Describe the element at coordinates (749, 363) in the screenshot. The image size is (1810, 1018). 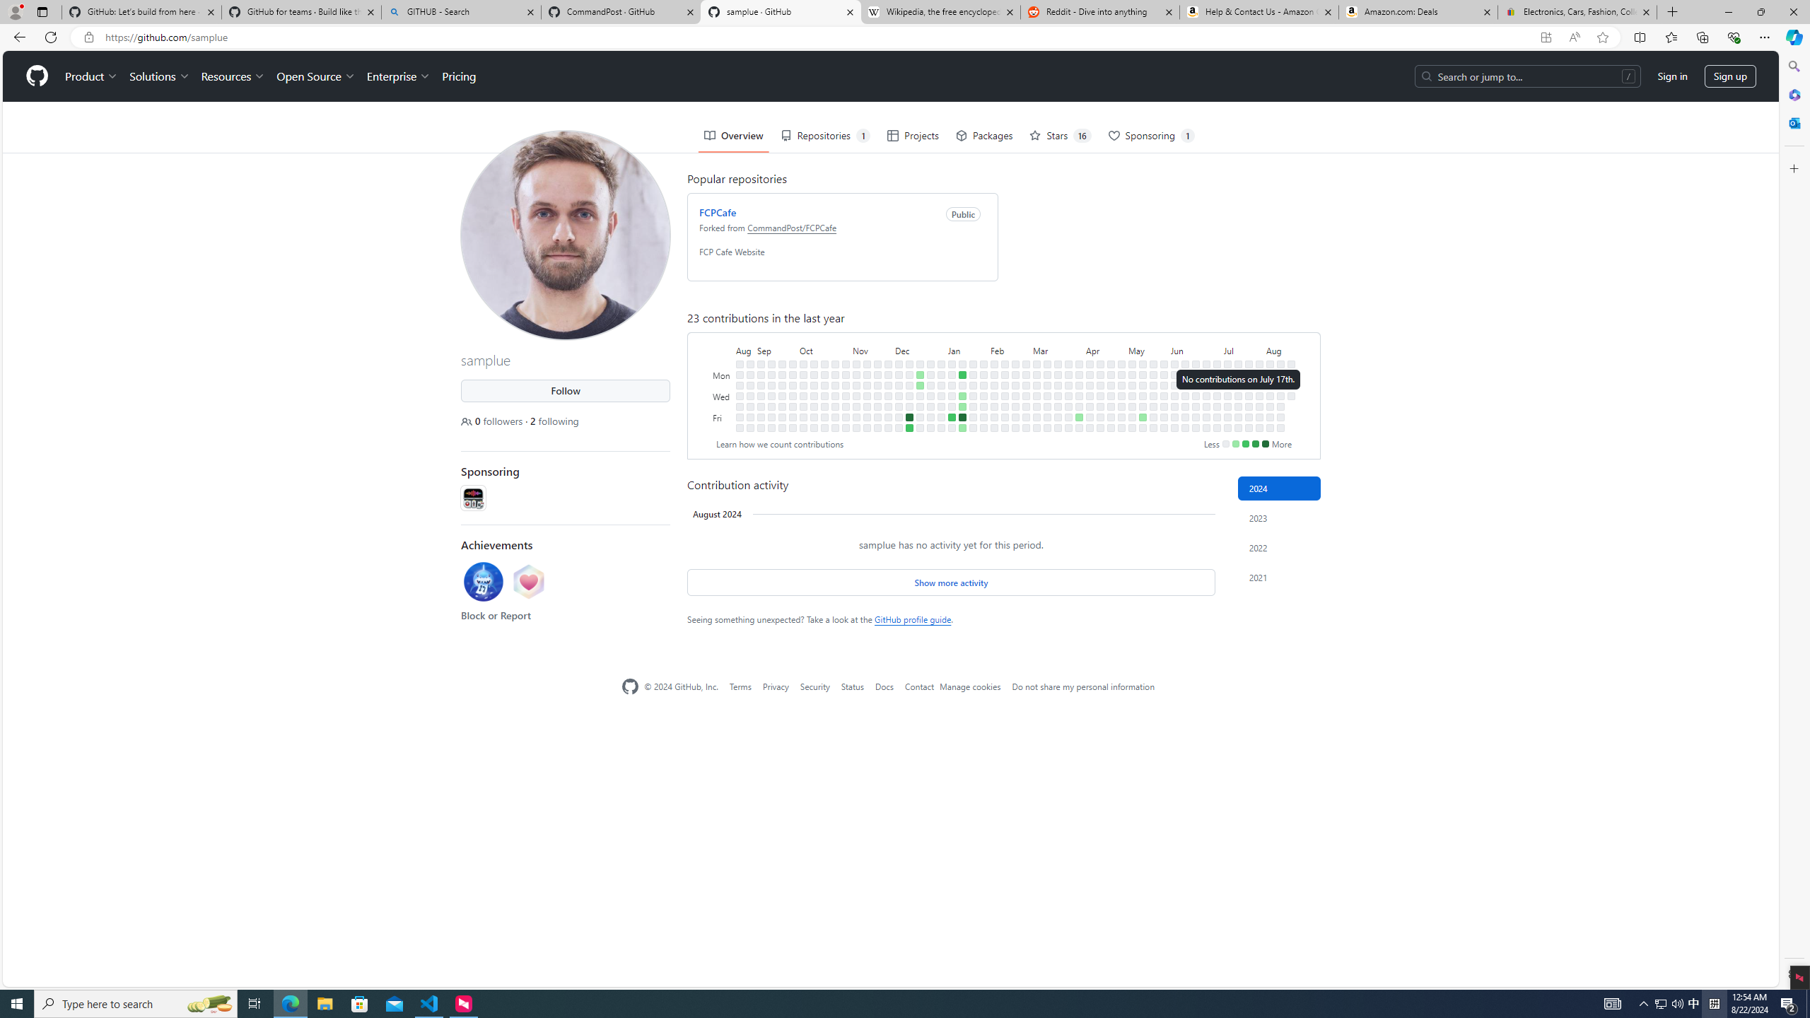
I see `No contributions on August 27th.` at that location.